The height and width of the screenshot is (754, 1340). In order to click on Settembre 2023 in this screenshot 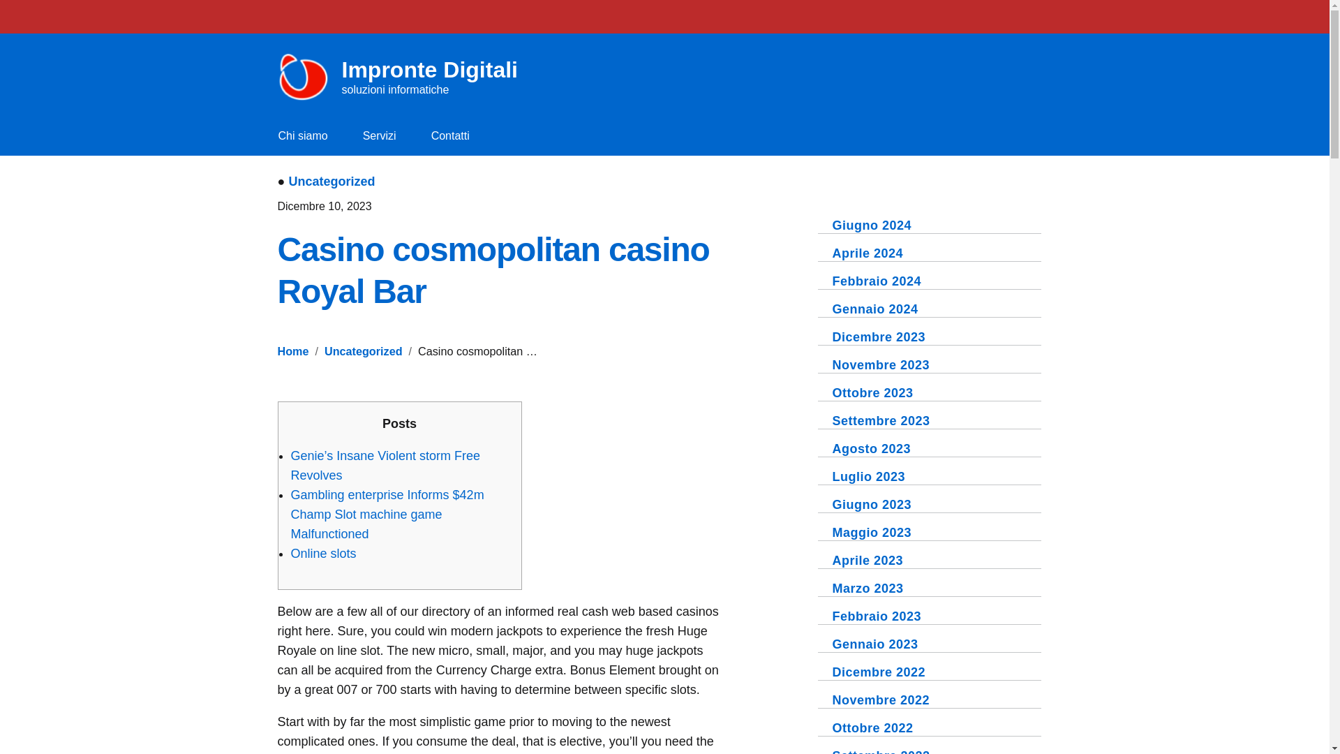, I will do `click(493, 269)`.